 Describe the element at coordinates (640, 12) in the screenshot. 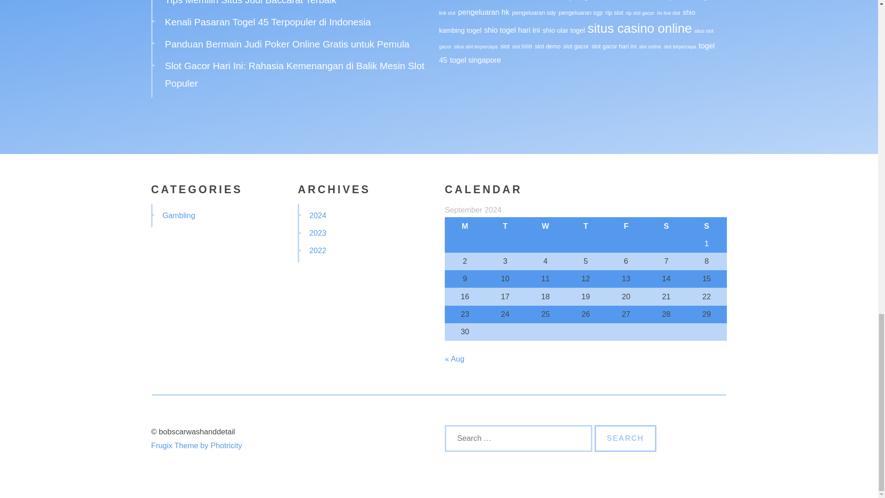

I see `rtp slot gacor` at that location.